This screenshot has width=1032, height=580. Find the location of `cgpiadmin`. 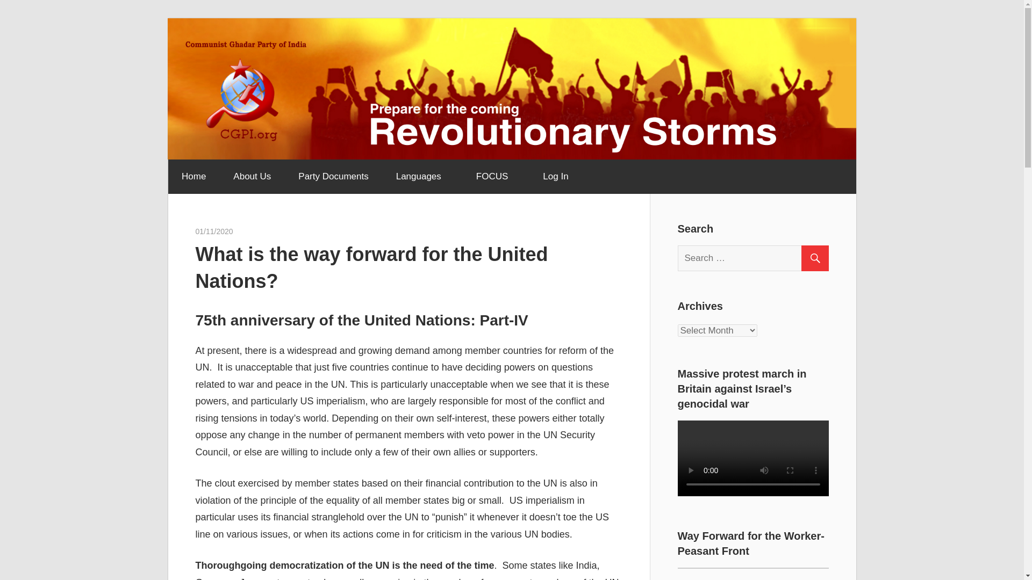

cgpiadmin is located at coordinates (250, 231).